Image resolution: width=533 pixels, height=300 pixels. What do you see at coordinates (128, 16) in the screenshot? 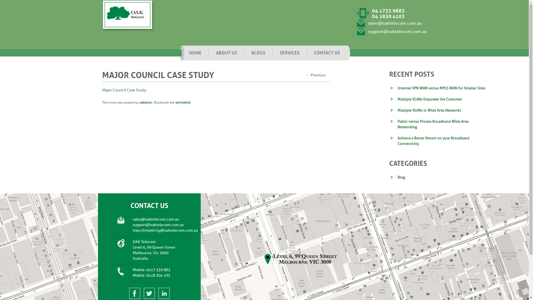
I see `OAK Telecom` at bounding box center [128, 16].